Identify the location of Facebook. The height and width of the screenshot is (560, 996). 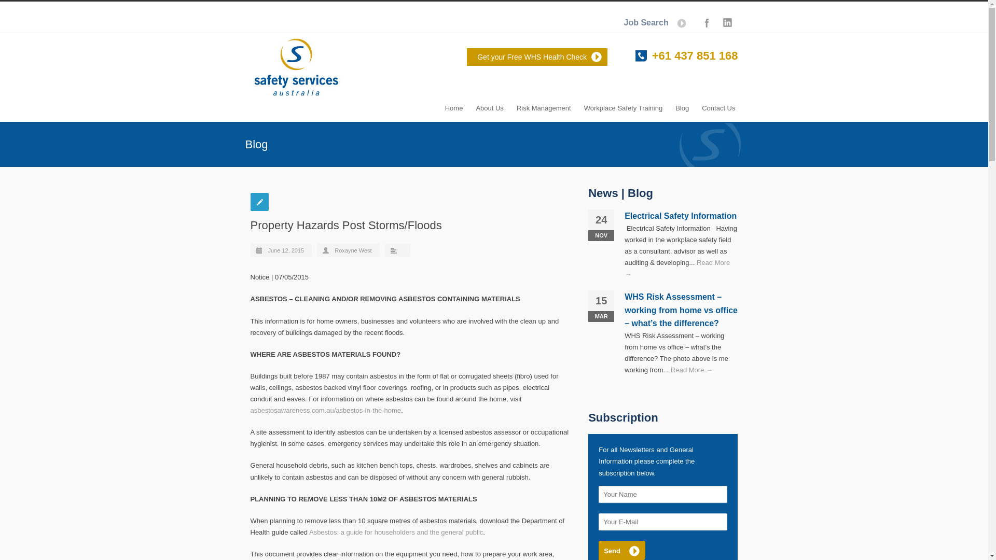
(707, 22).